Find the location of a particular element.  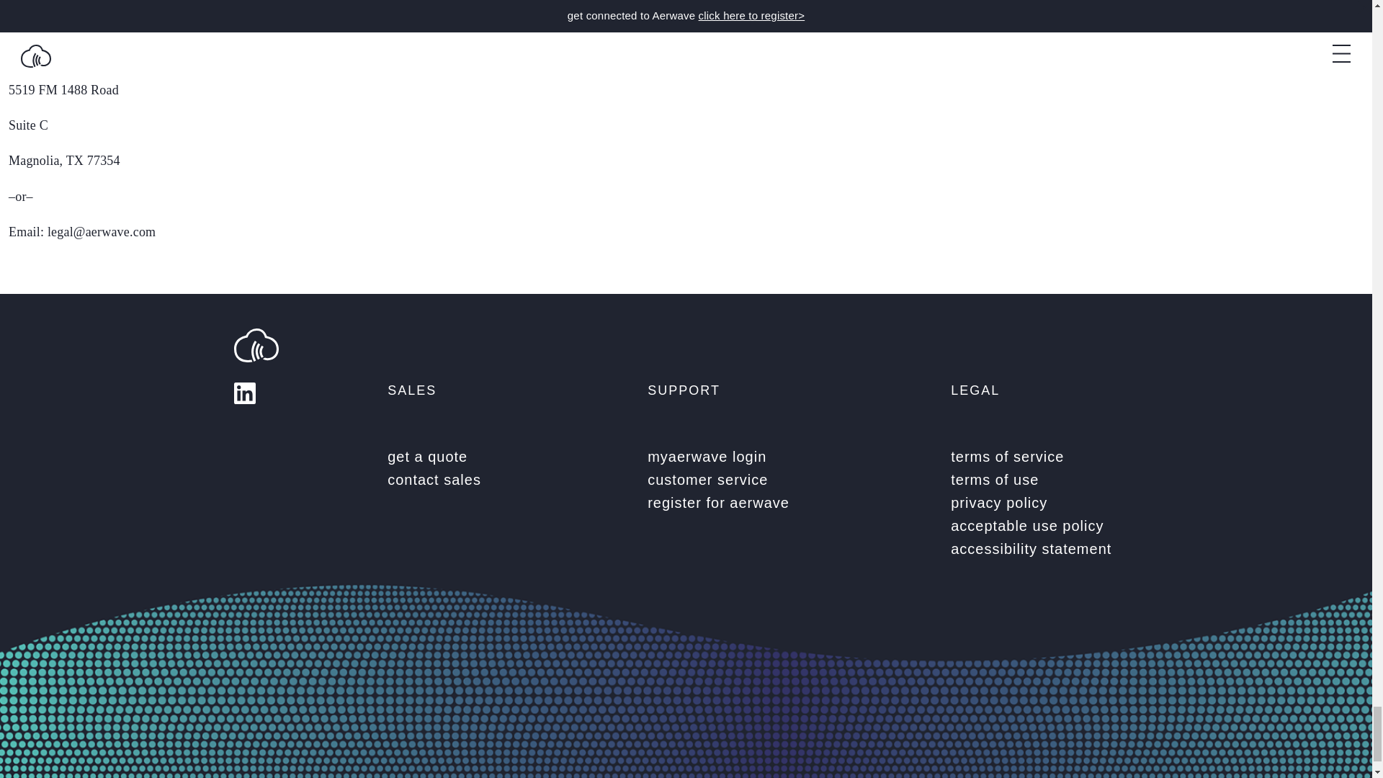

customer service is located at coordinates (758, 480).